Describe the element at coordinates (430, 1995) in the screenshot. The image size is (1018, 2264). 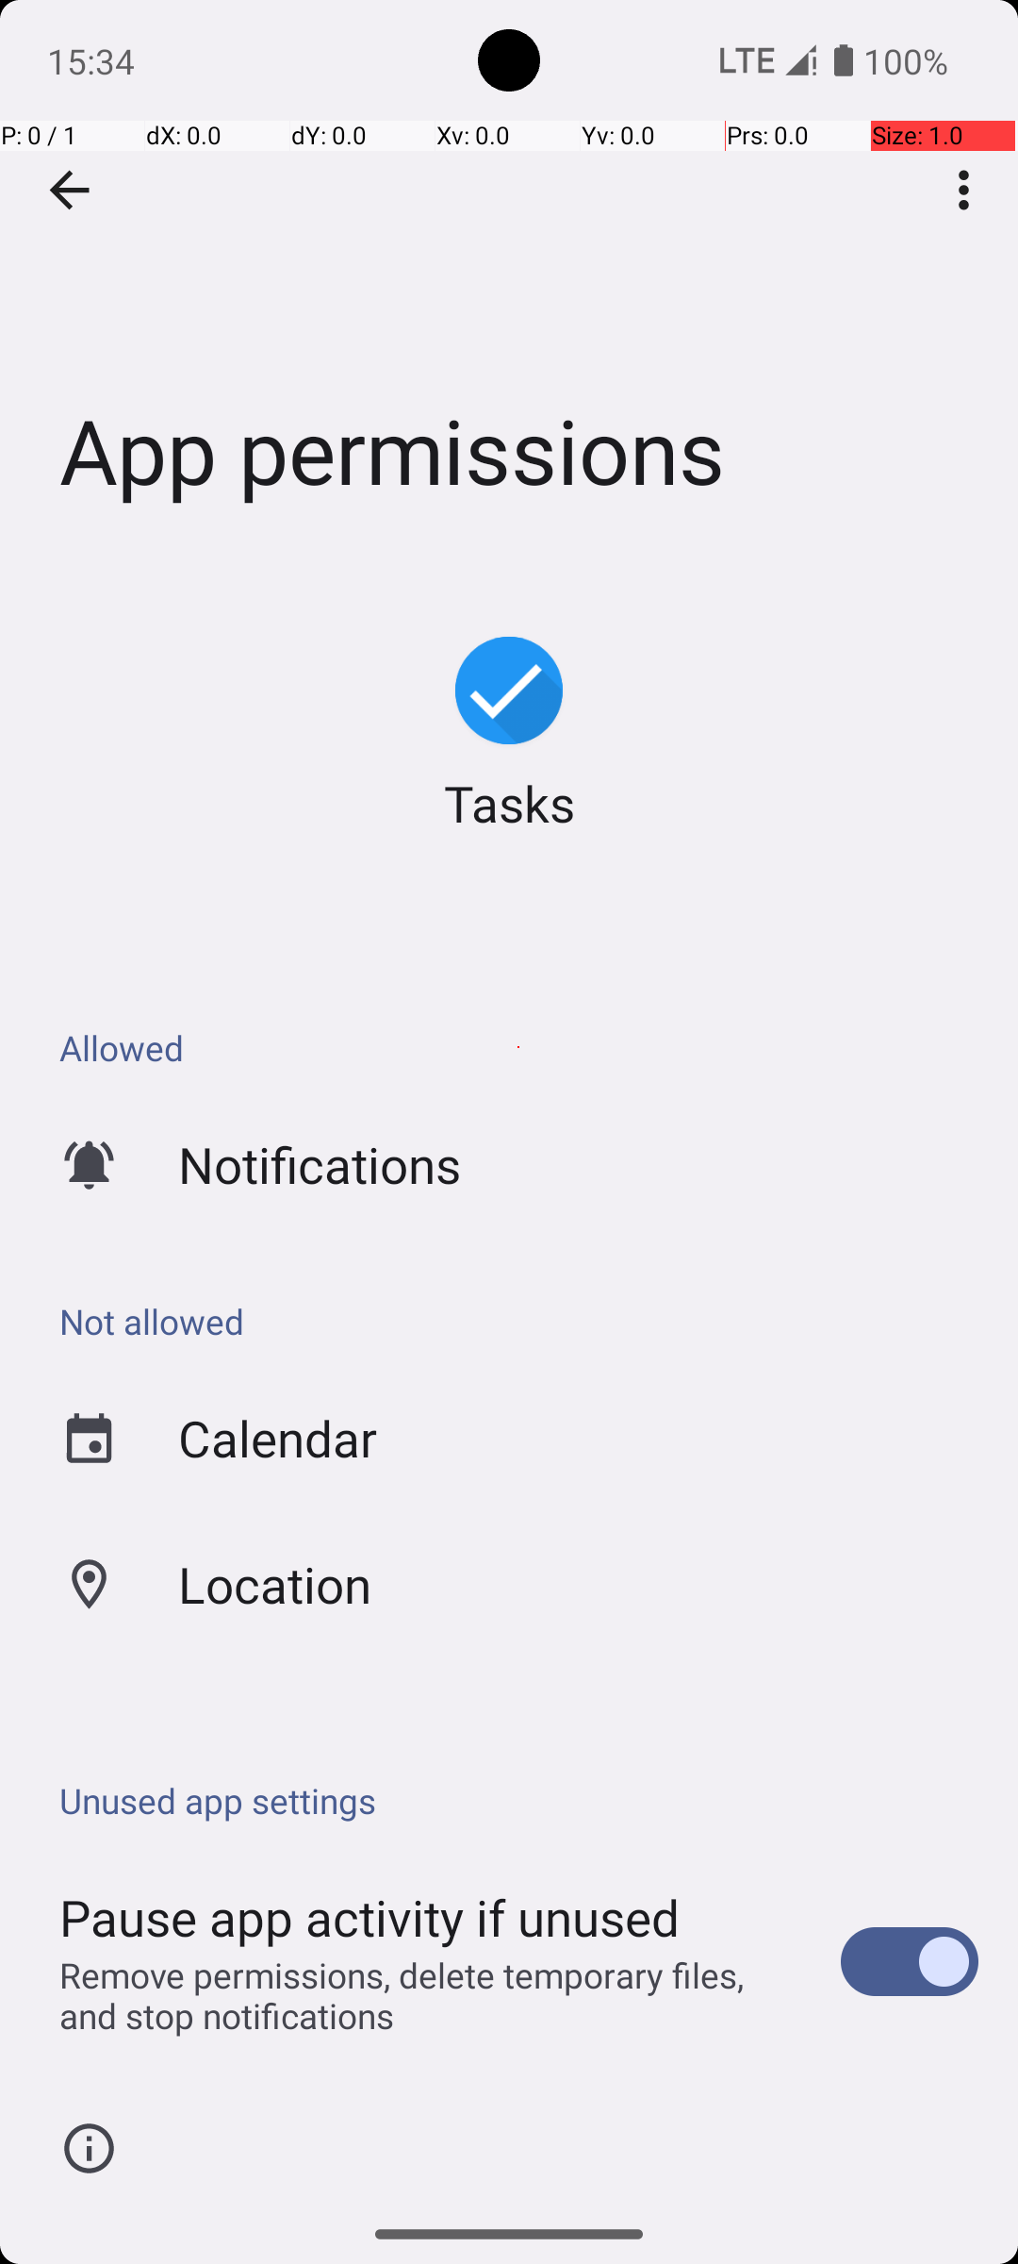
I see `Remove permissions, delete temporary files, and stop notifications` at that location.